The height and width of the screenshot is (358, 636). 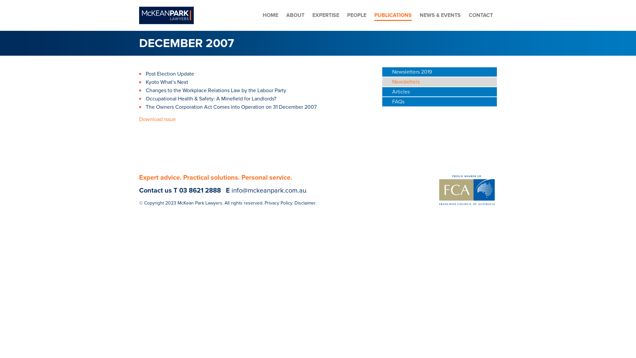 What do you see at coordinates (158, 119) in the screenshot?
I see `Download issue` at bounding box center [158, 119].